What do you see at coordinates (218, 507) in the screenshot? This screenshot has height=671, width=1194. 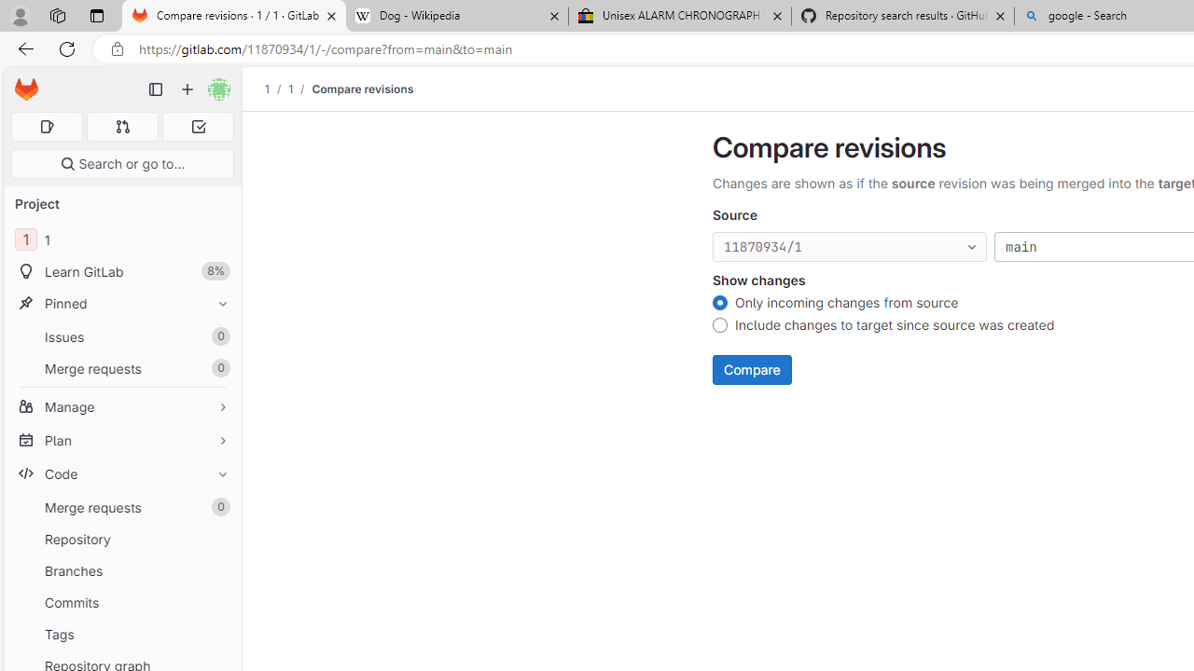 I see `Unpin Merge requests` at bounding box center [218, 507].